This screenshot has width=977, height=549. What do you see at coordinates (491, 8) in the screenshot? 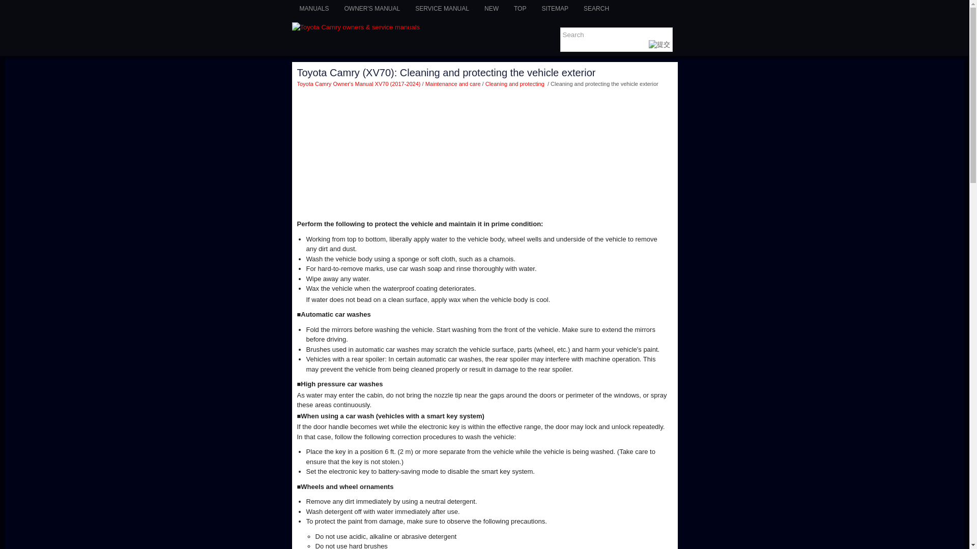
I see `NEW` at bounding box center [491, 8].